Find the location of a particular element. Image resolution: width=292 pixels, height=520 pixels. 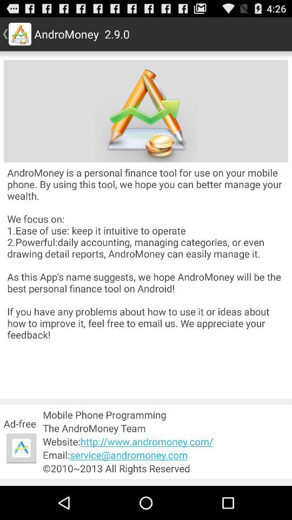

click on the website address is located at coordinates (165, 441).